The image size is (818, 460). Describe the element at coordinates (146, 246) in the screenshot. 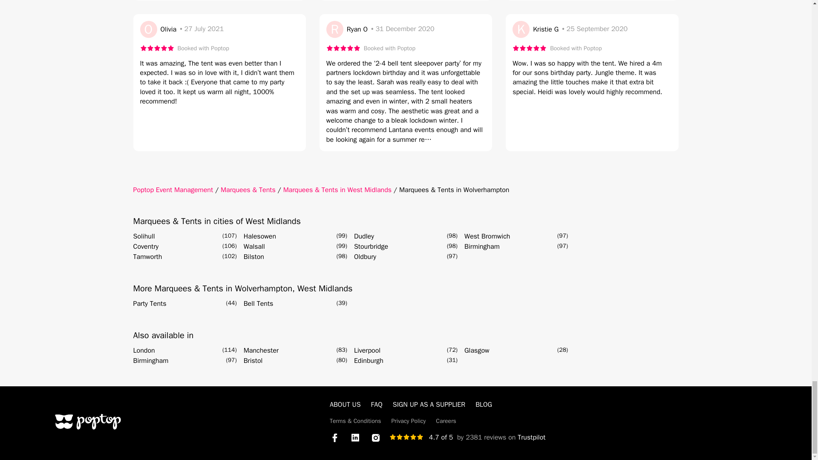

I see `Coventry` at that location.